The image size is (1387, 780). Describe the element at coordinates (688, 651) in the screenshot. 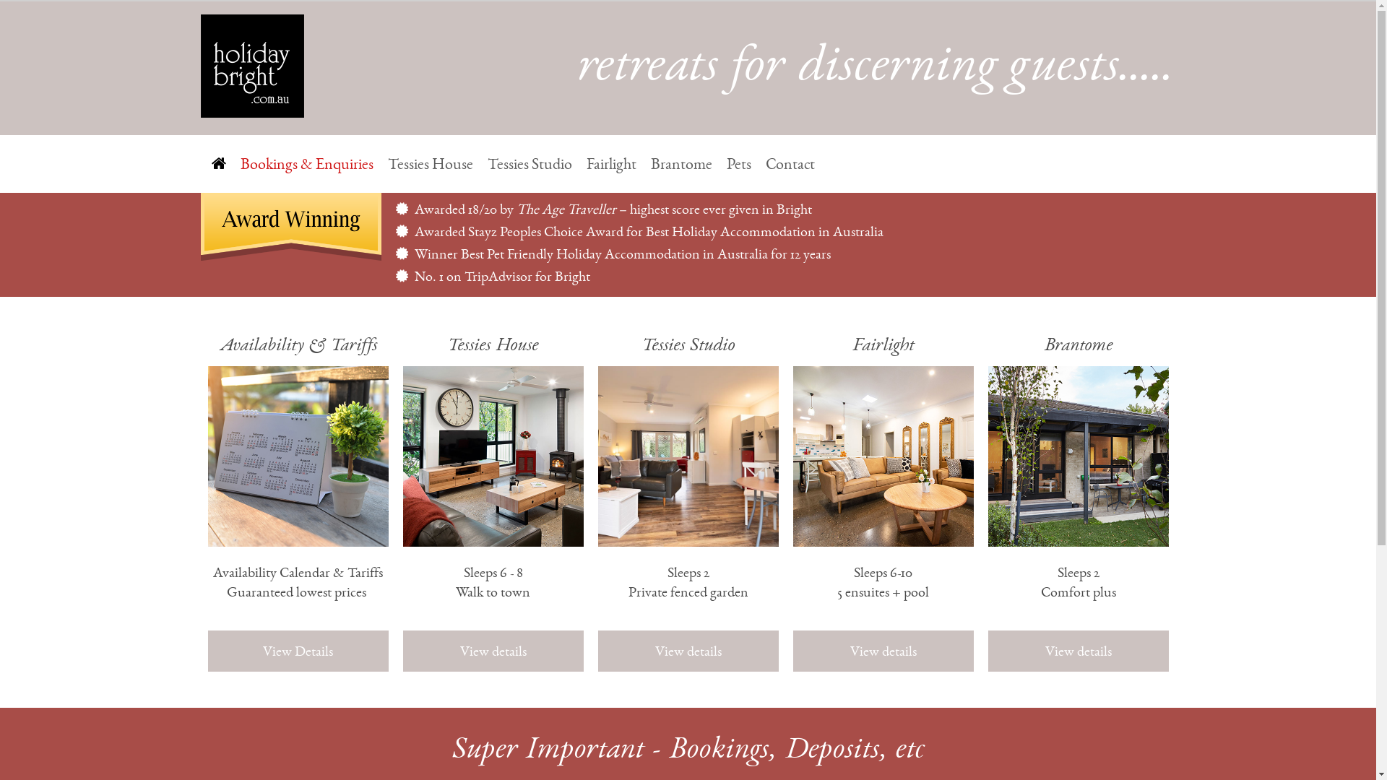

I see `View details` at that location.